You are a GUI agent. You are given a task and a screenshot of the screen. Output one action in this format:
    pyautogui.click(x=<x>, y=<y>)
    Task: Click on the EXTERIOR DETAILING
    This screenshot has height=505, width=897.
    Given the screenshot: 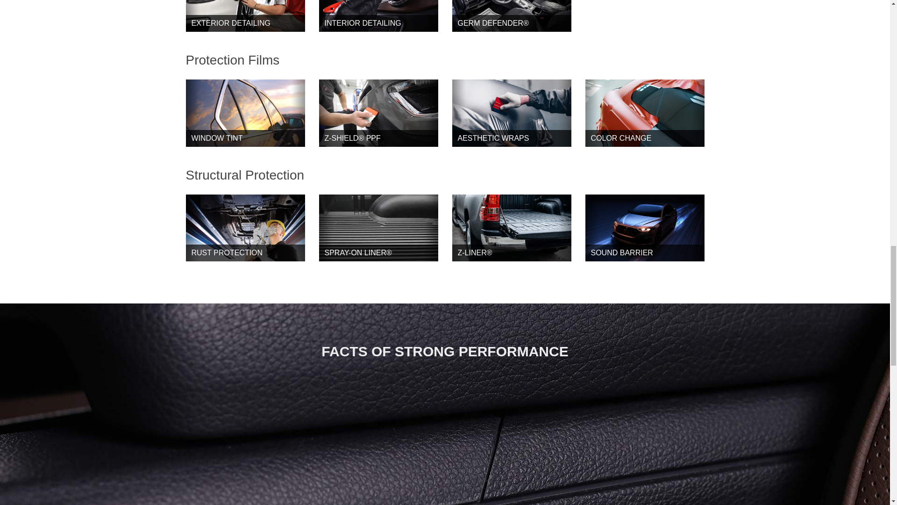 What is the action you would take?
    pyautogui.click(x=245, y=23)
    